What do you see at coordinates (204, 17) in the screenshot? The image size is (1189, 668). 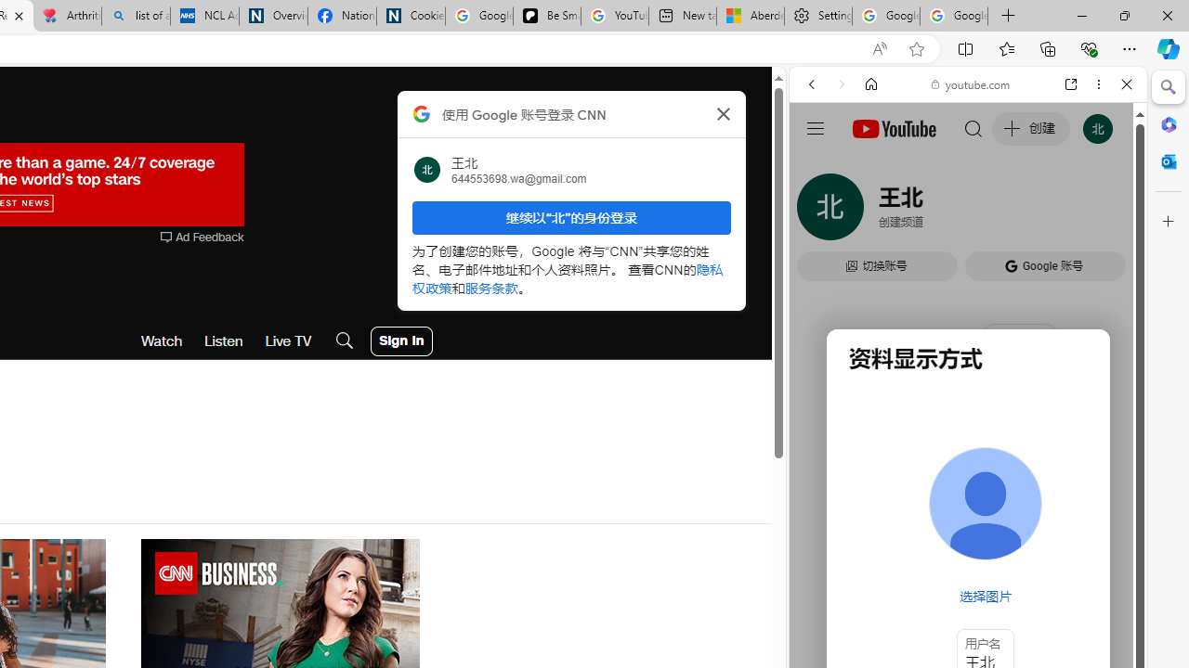 I see `NCL Adult Asthma Inhaler Choice Guideline` at bounding box center [204, 17].